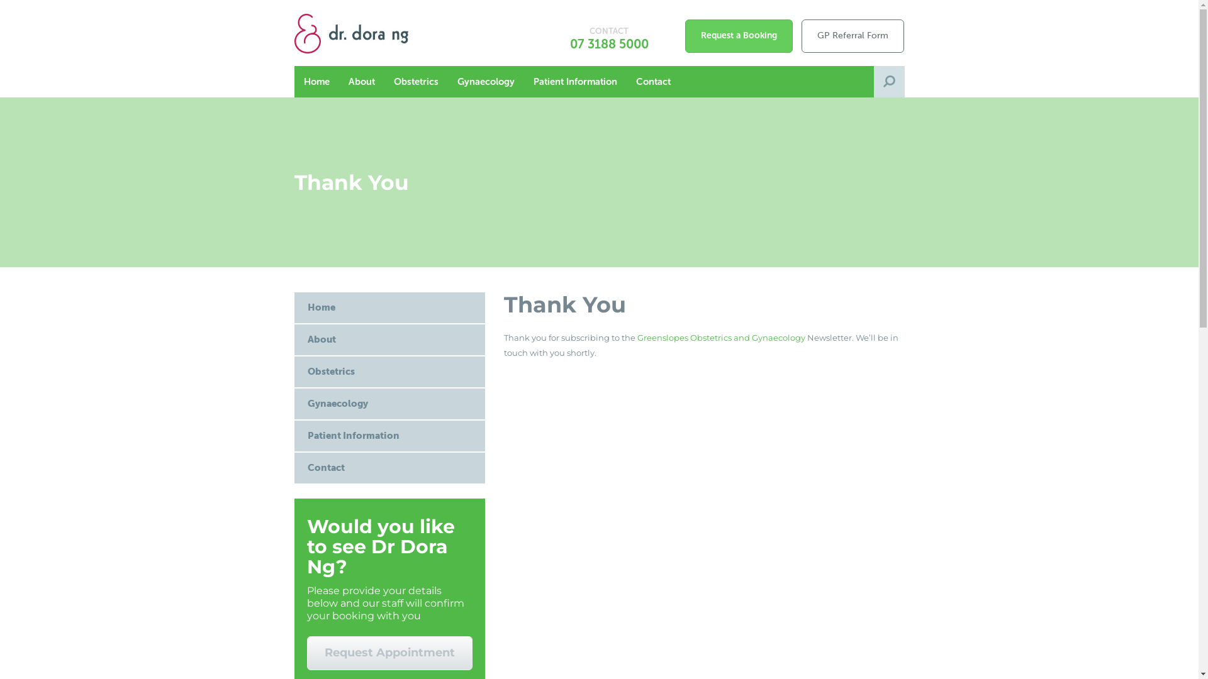  Describe the element at coordinates (853, 36) in the screenshot. I see `GP Referral Form` at that location.